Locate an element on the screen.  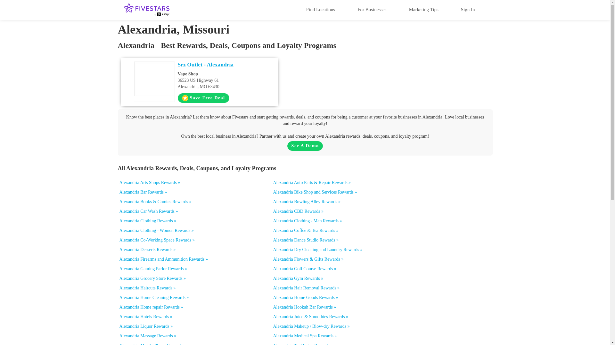
Marketing Tips and Blog is located at coordinates (203, 98).